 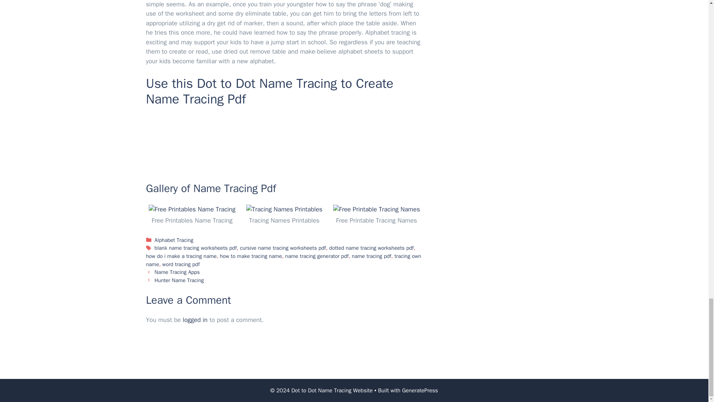 What do you see at coordinates (195, 320) in the screenshot?
I see `logged in` at bounding box center [195, 320].